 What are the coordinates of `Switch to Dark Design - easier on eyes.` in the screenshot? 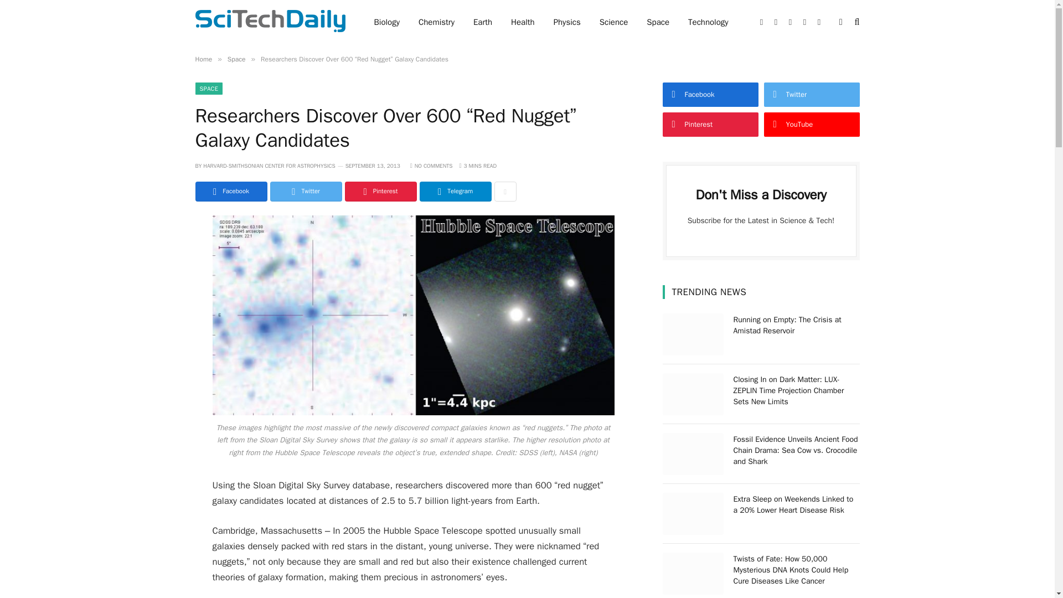 It's located at (840, 22).